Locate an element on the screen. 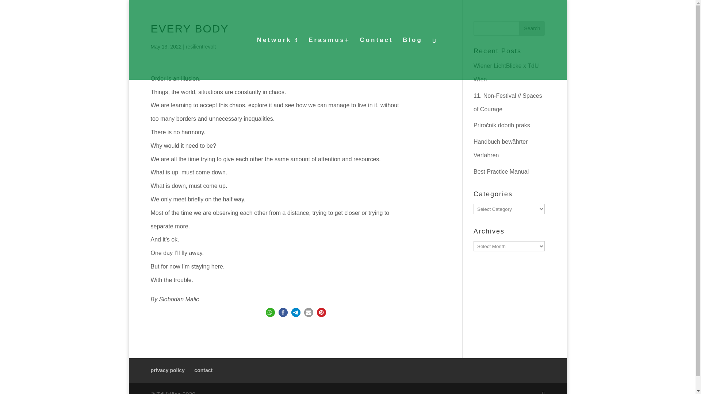  Best Practice Manual is located at coordinates (501, 171).